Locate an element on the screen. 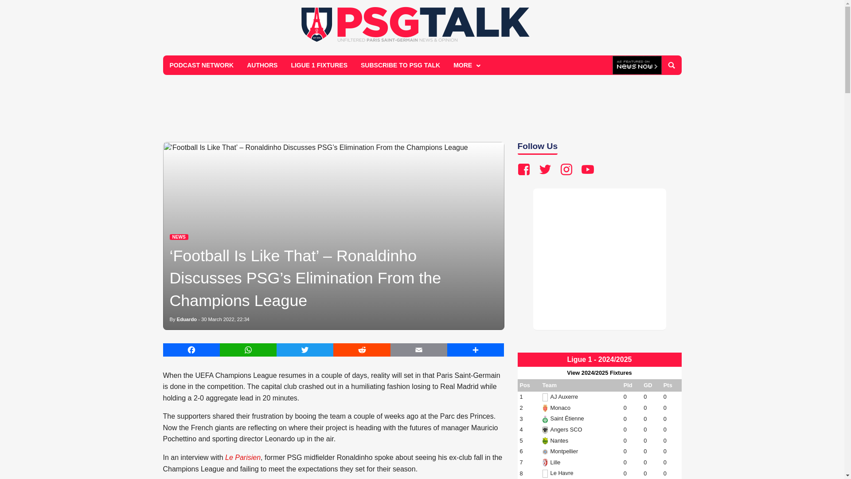  WhatsApp is located at coordinates (248, 349).